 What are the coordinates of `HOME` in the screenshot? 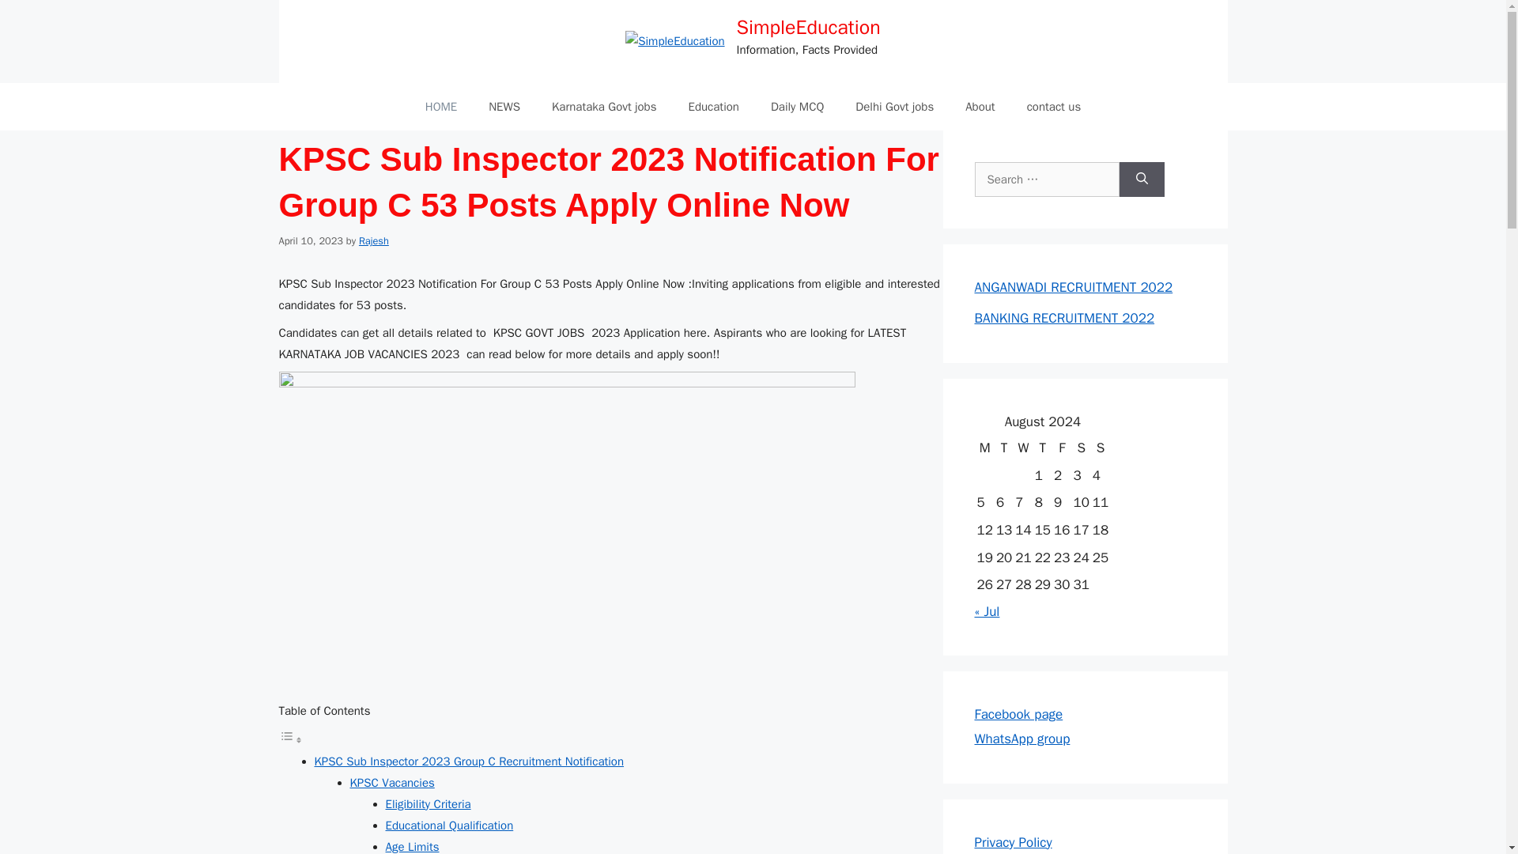 It's located at (441, 106).